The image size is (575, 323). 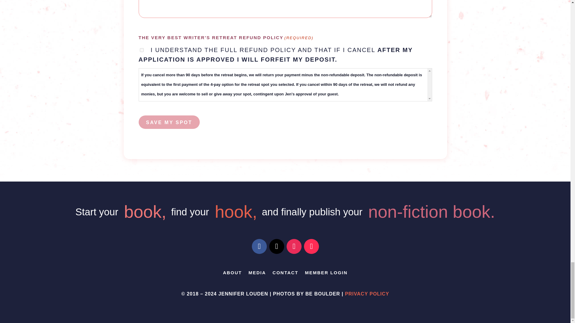 What do you see at coordinates (141, 50) in the screenshot?
I see `1` at bounding box center [141, 50].